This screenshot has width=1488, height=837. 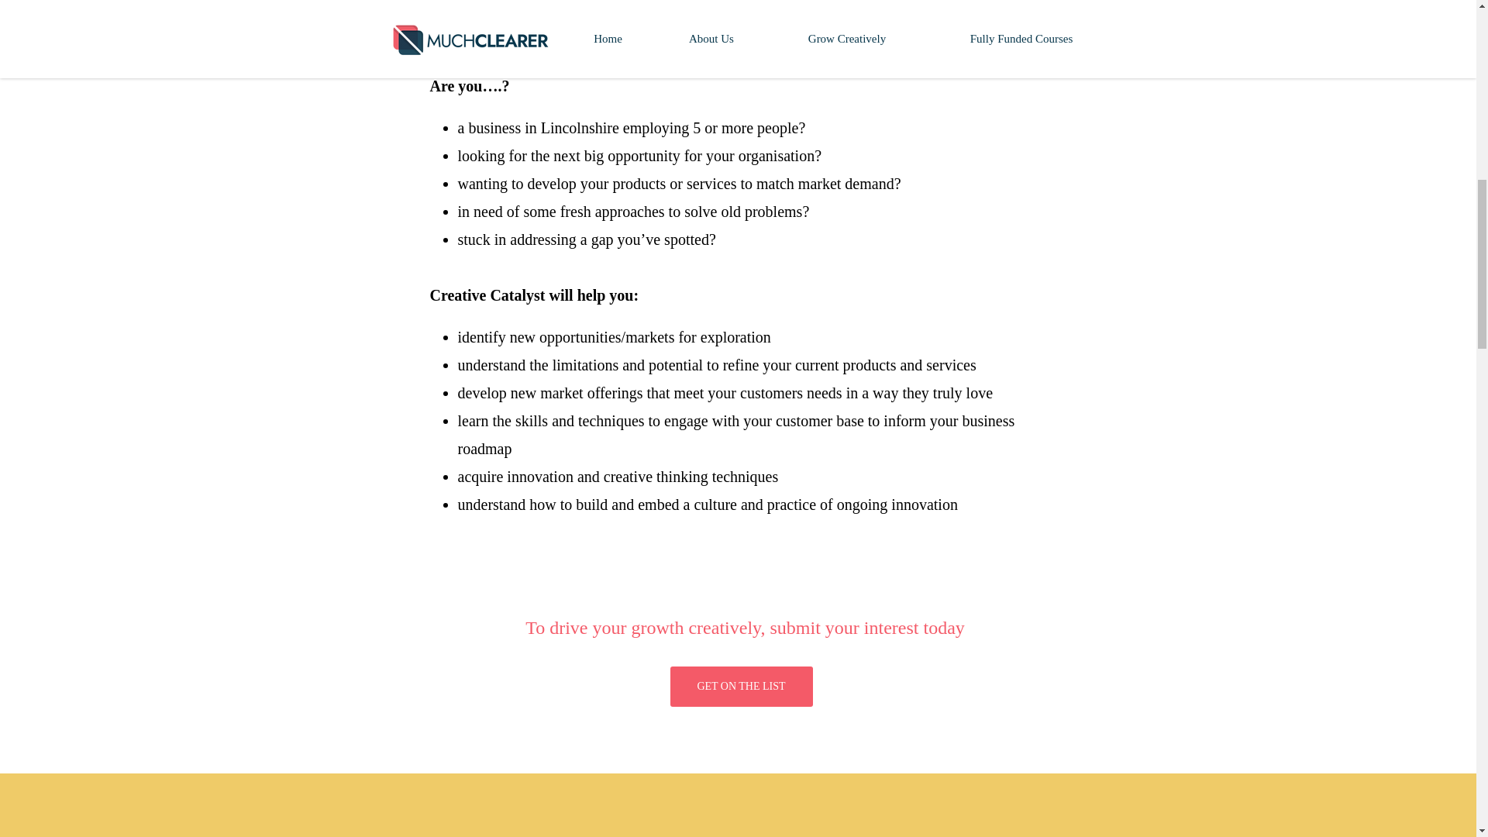 What do you see at coordinates (741, 686) in the screenshot?
I see `GET ON THE LIST` at bounding box center [741, 686].